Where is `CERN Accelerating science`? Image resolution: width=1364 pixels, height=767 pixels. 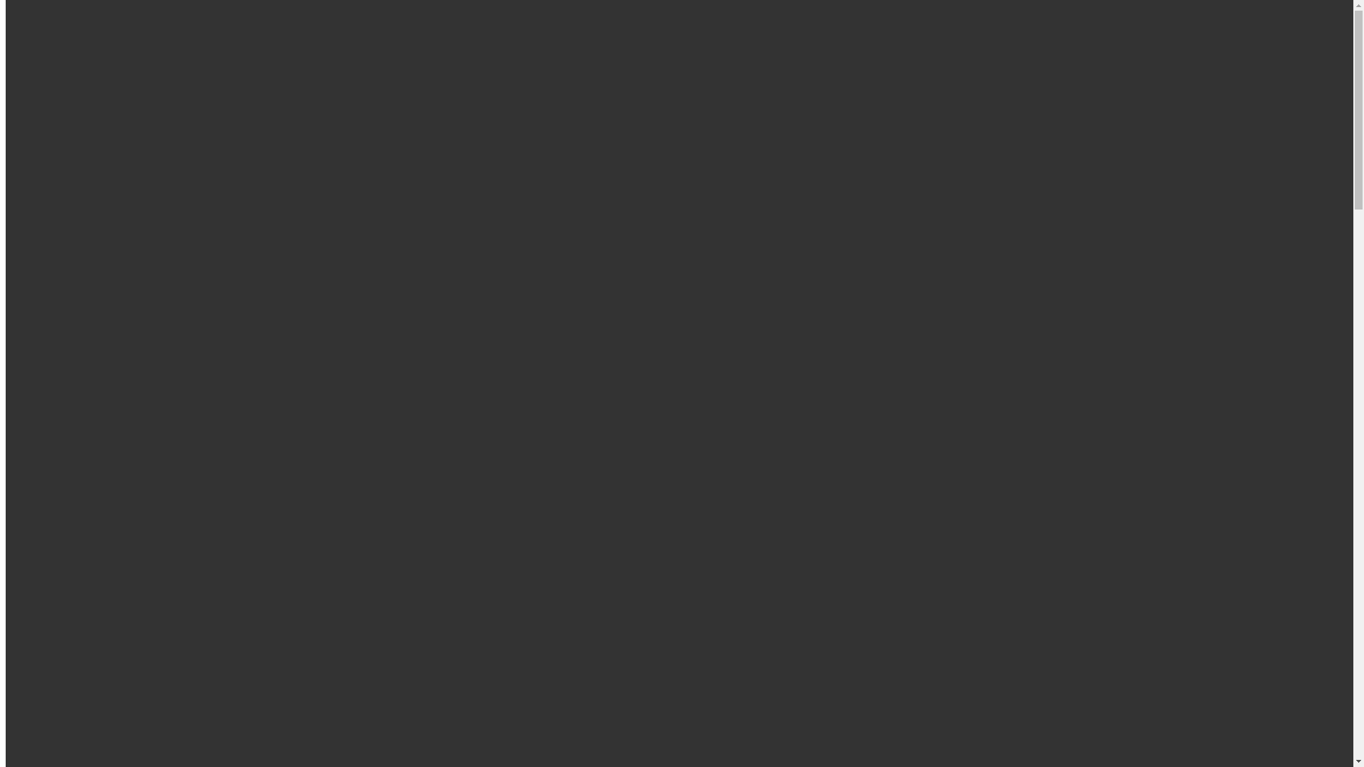 CERN Accelerating science is located at coordinates (138, 28).